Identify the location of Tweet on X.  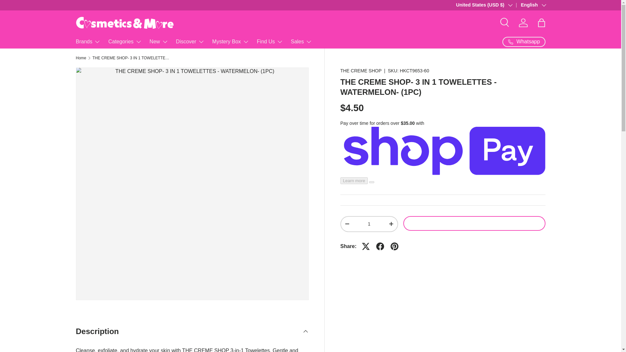
(366, 246).